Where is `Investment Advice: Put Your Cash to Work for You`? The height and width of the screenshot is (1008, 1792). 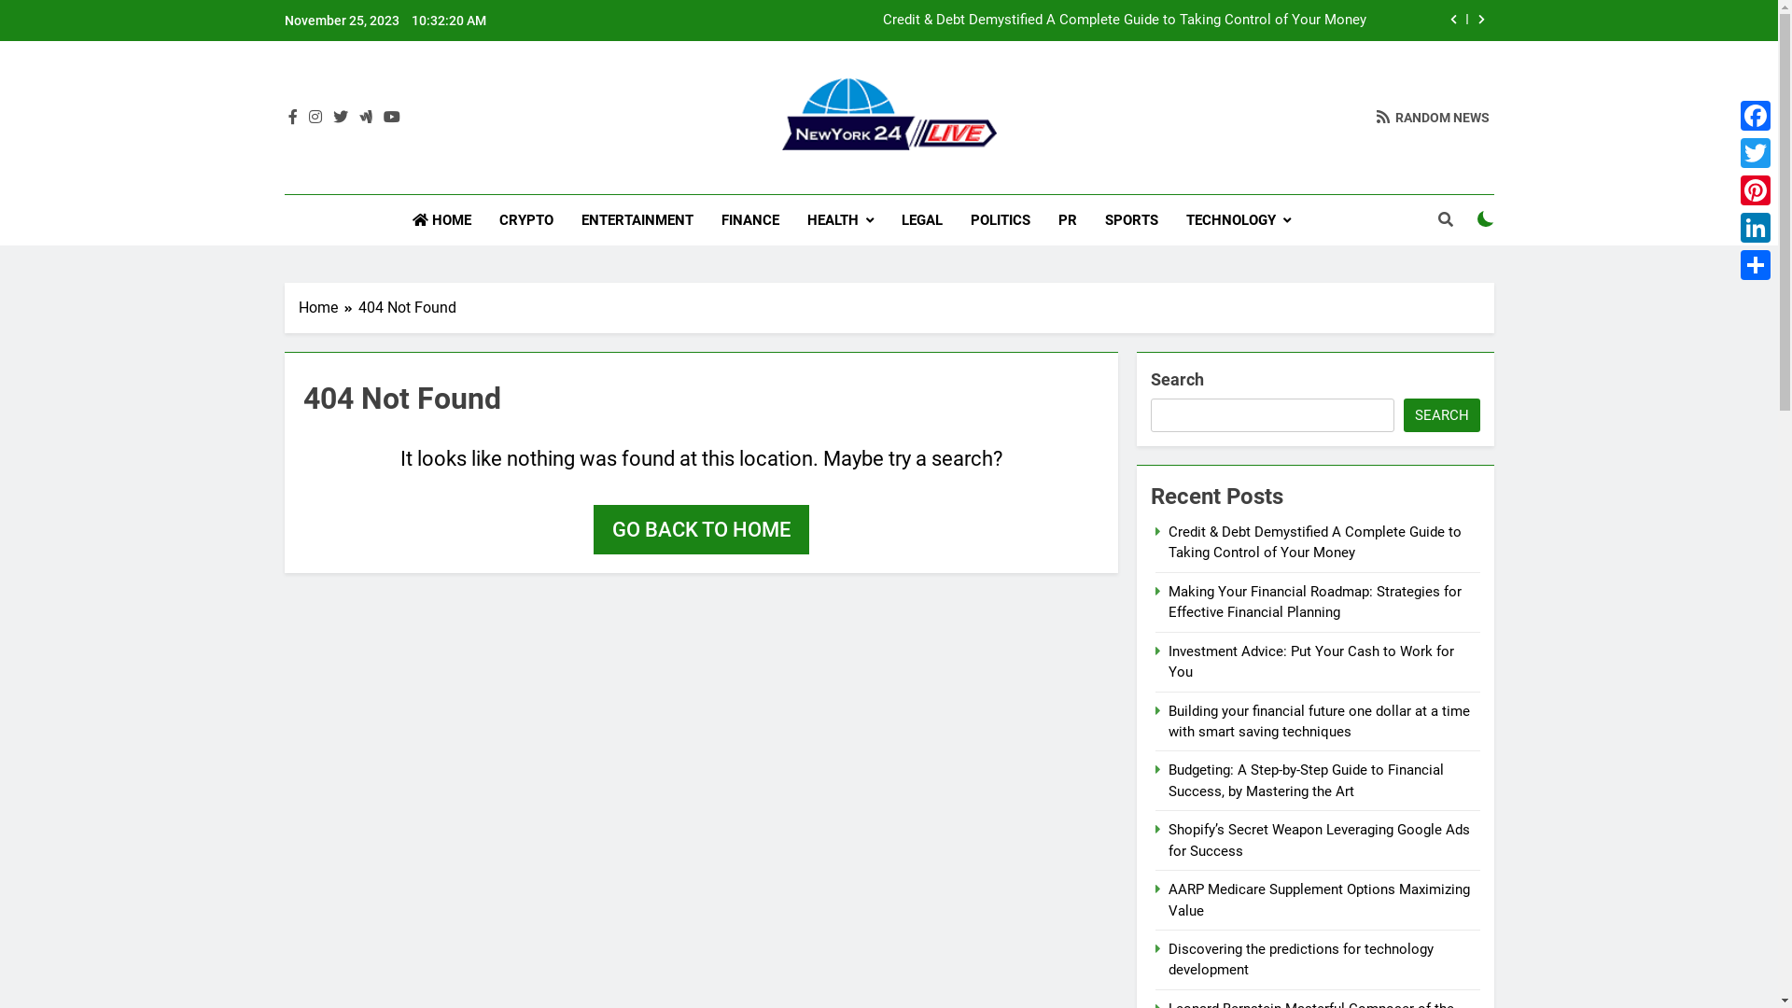
Investment Advice: Put Your Cash to Work for You is located at coordinates (1311, 662).